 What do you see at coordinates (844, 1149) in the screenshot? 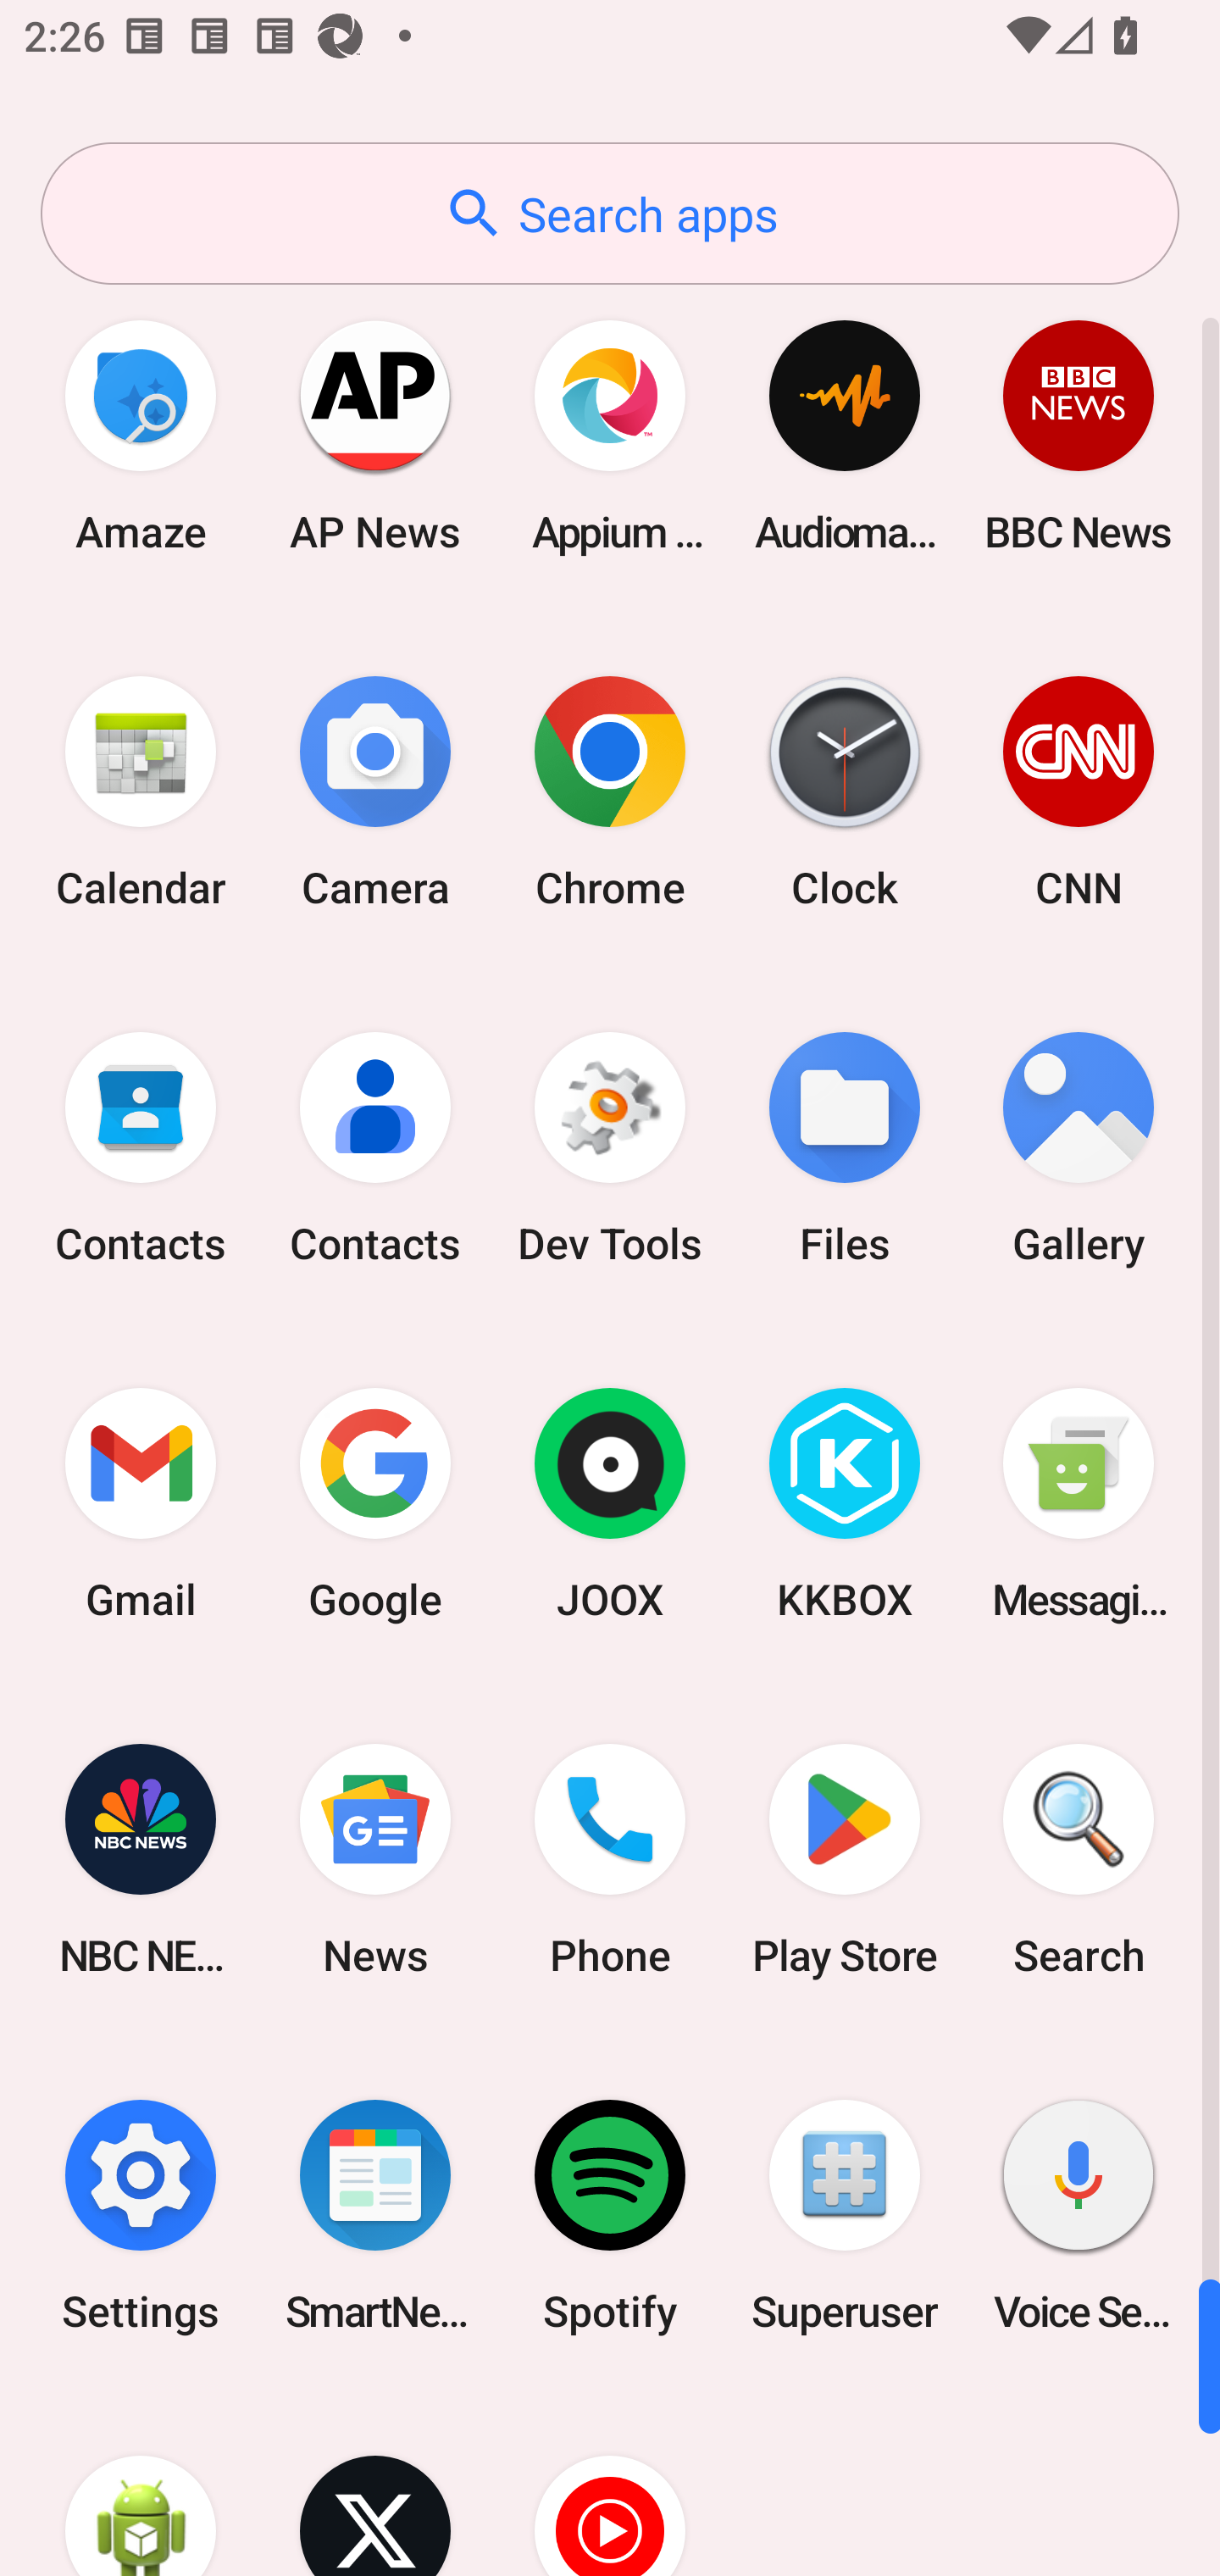
I see `Files` at bounding box center [844, 1149].